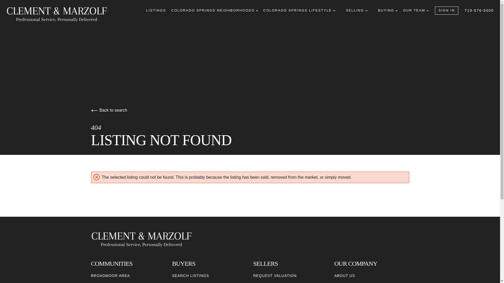 This screenshot has height=283, width=504. I want to click on DROPDOWN ARROW, so click(257, 10).